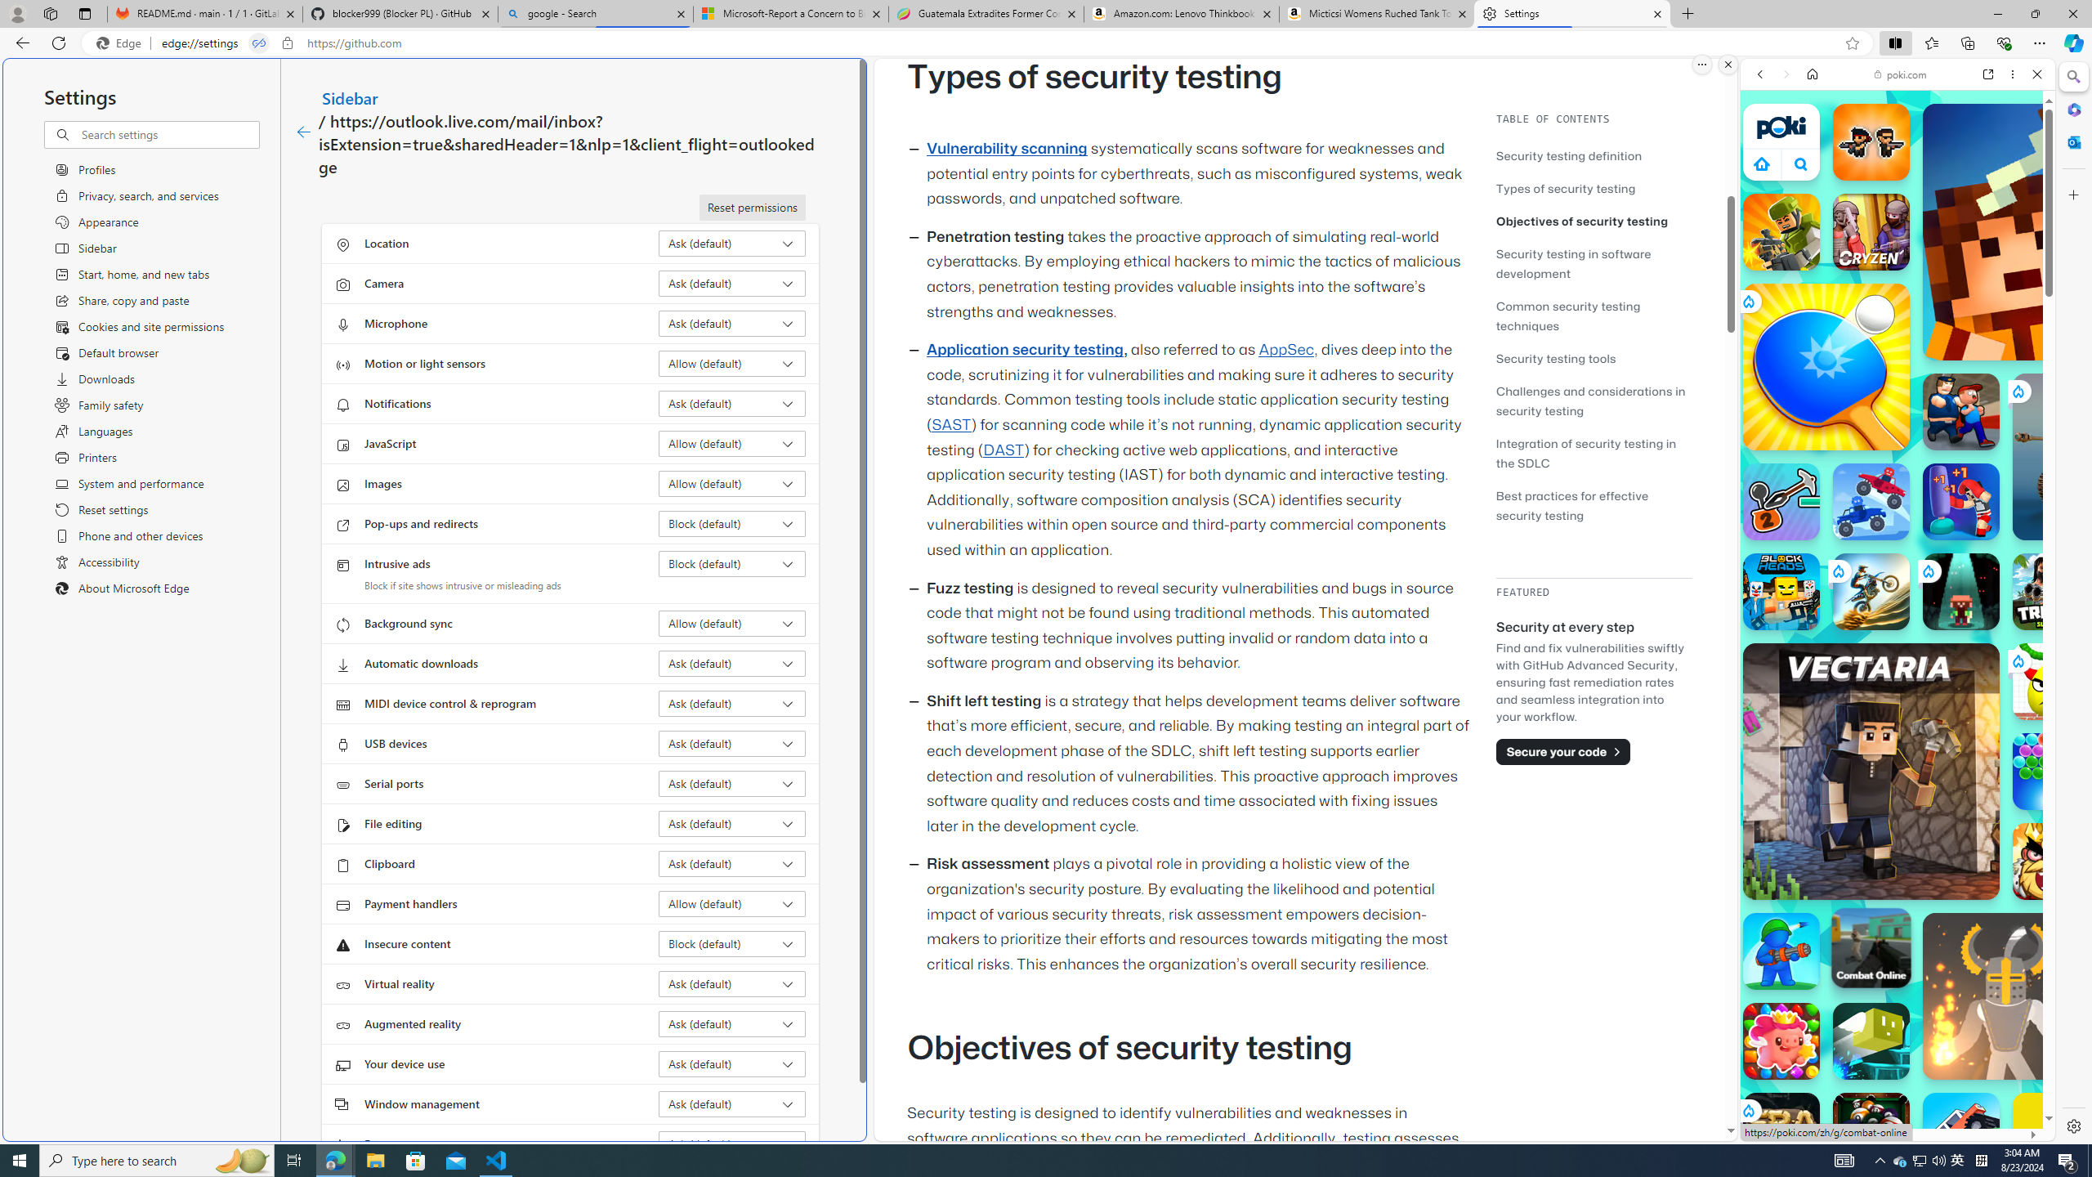  I want to click on SAST, so click(950, 425).